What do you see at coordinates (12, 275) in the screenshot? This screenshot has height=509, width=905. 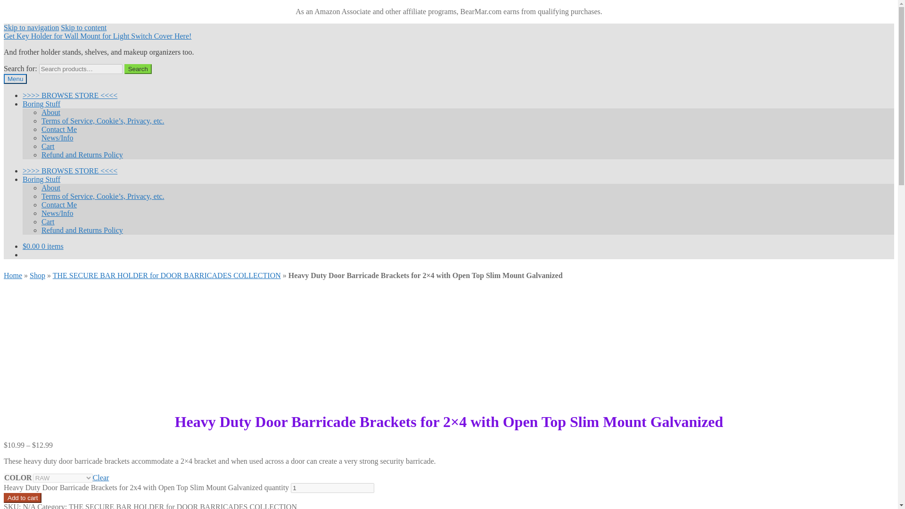 I see `Home` at bounding box center [12, 275].